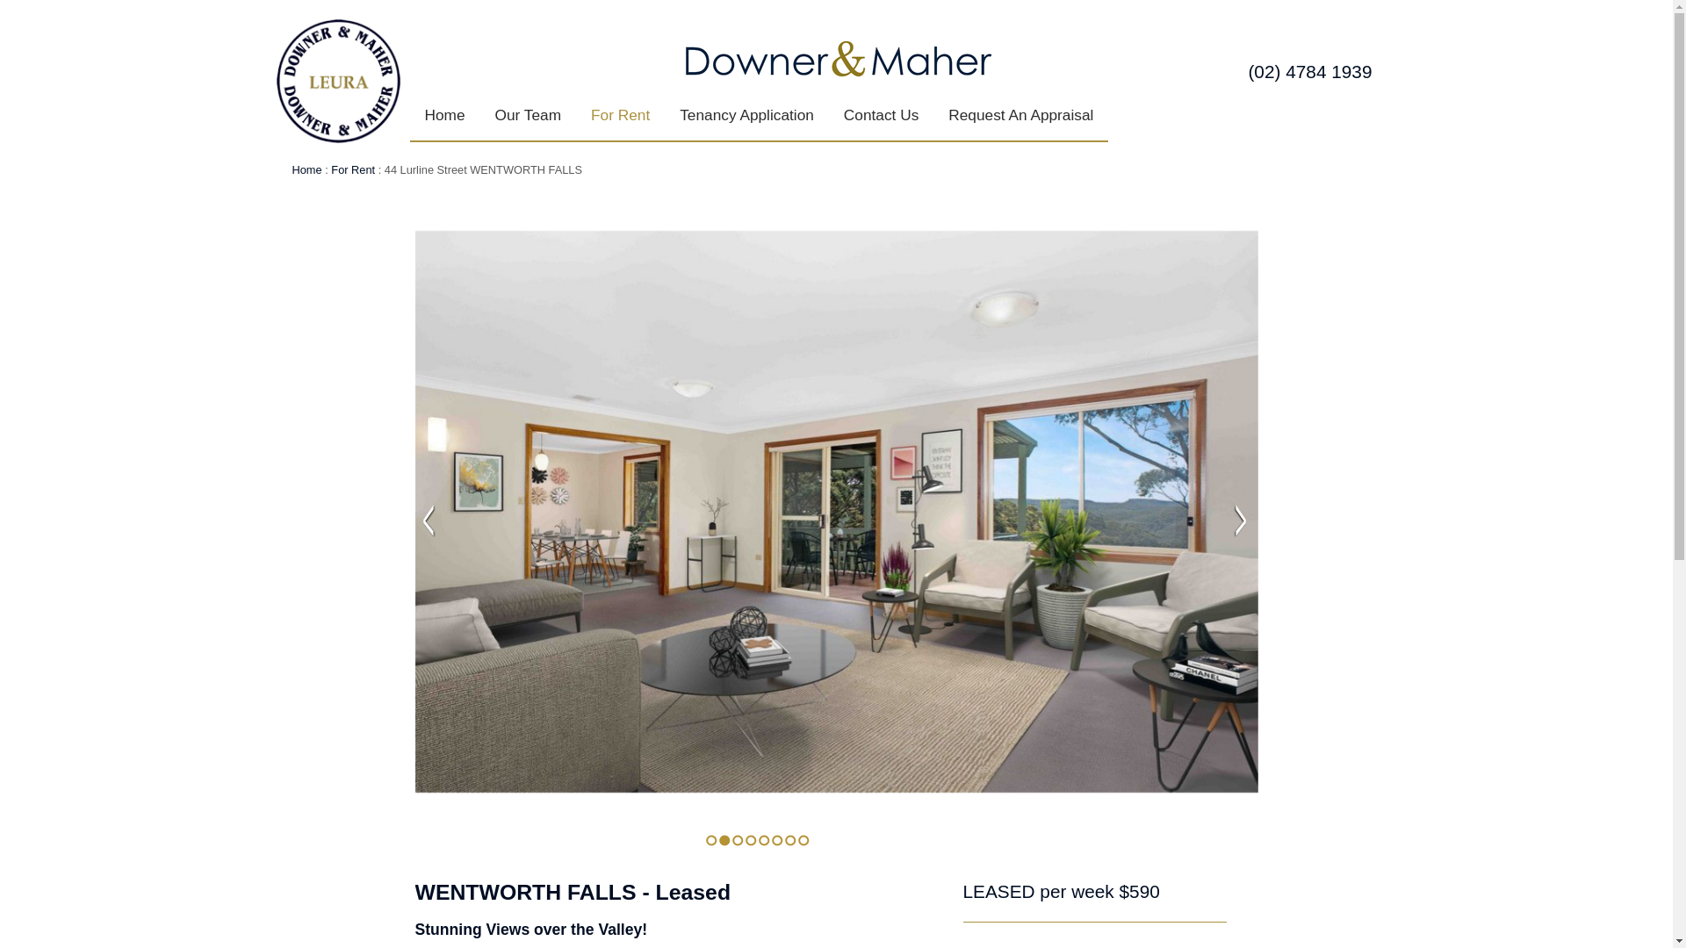 The width and height of the screenshot is (1686, 948). What do you see at coordinates (750, 841) in the screenshot?
I see `4` at bounding box center [750, 841].